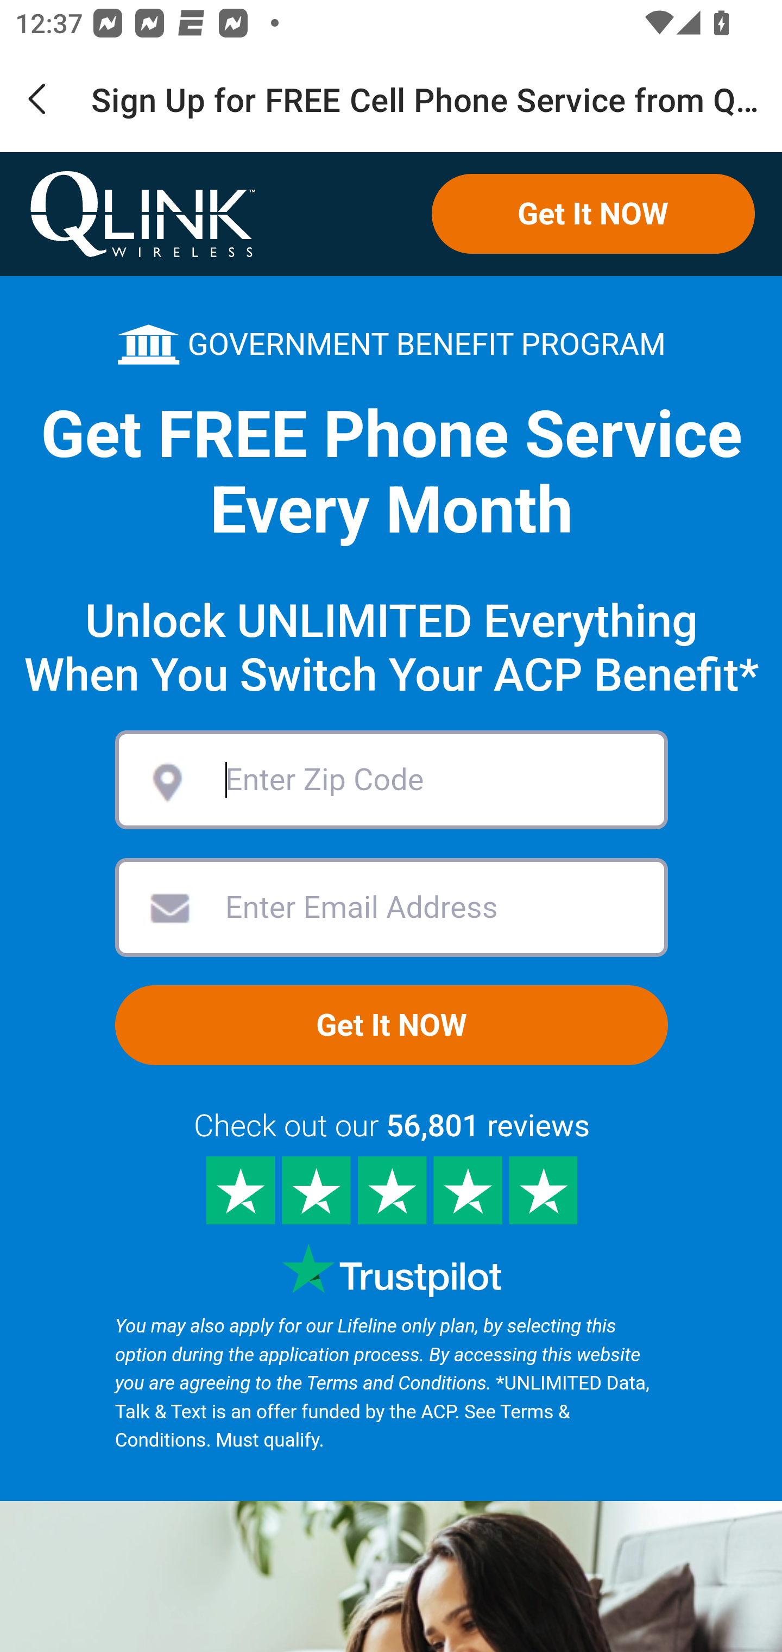 The image size is (782, 1652). I want to click on 4.8 out of five star rating on Trustpilot, so click(391, 1190).